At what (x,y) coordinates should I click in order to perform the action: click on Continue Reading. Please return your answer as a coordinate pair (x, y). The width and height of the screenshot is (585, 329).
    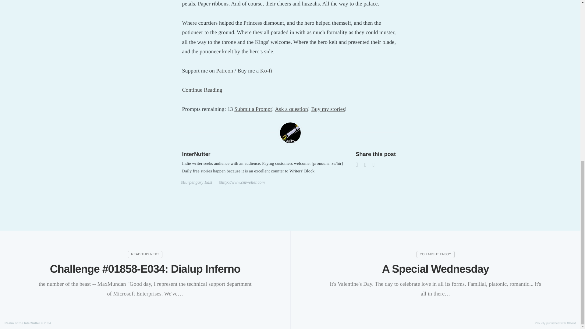
    Looking at the image, I should click on (202, 90).